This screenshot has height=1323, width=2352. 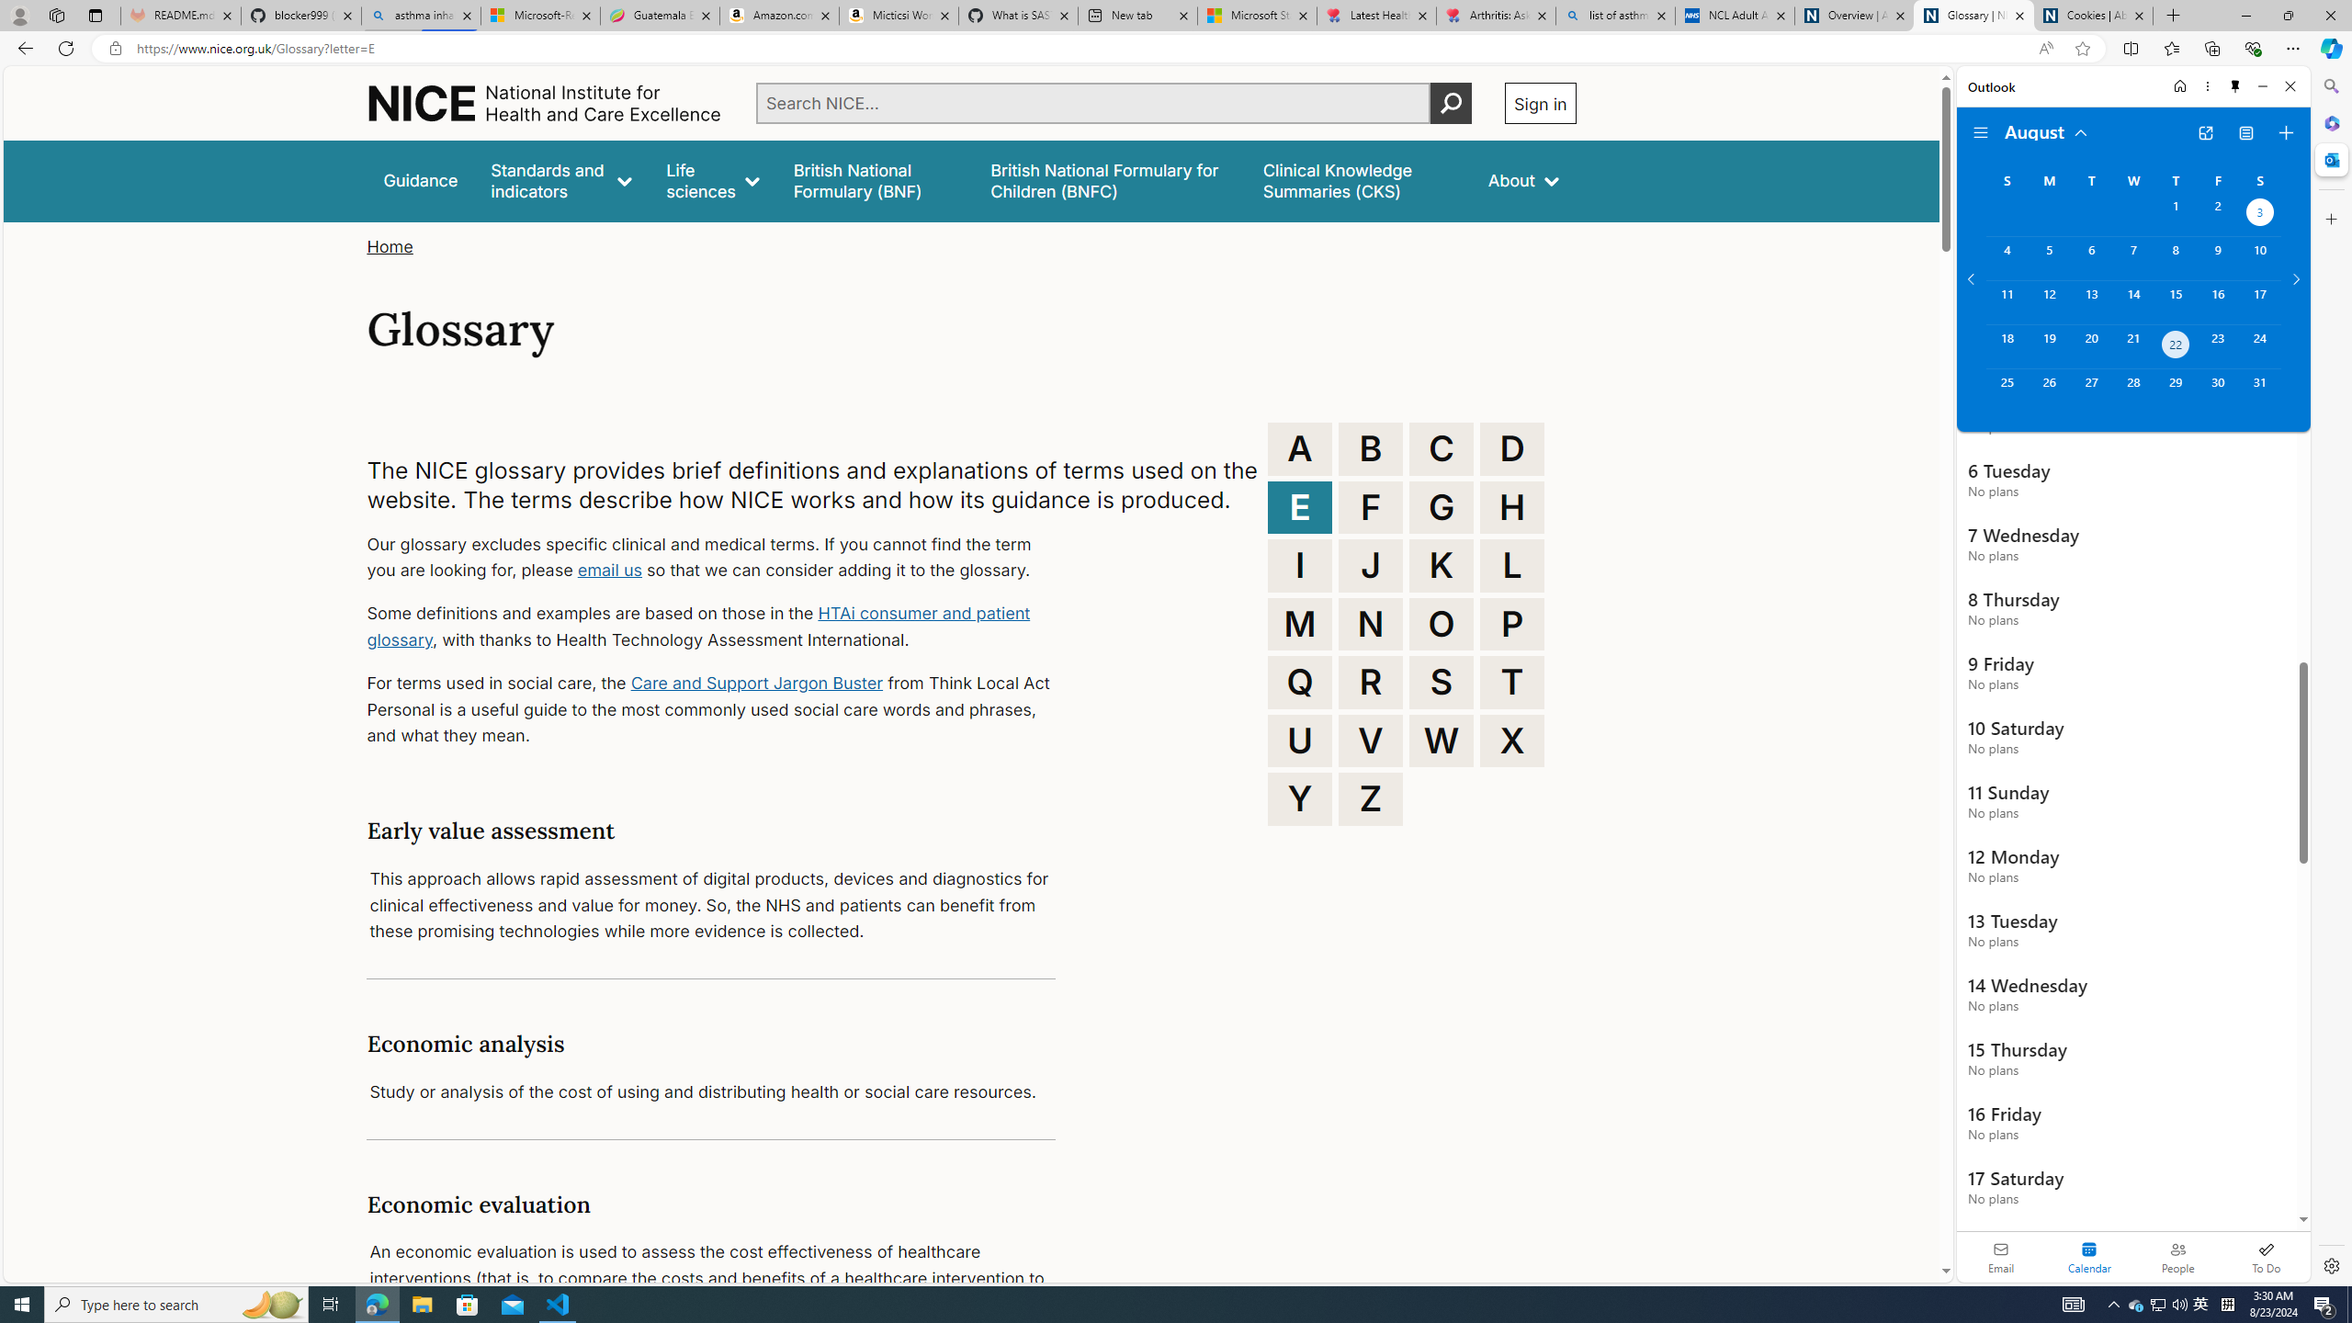 What do you see at coordinates (2089, 1257) in the screenshot?
I see `Selected calendar module. Date today is 22` at bounding box center [2089, 1257].